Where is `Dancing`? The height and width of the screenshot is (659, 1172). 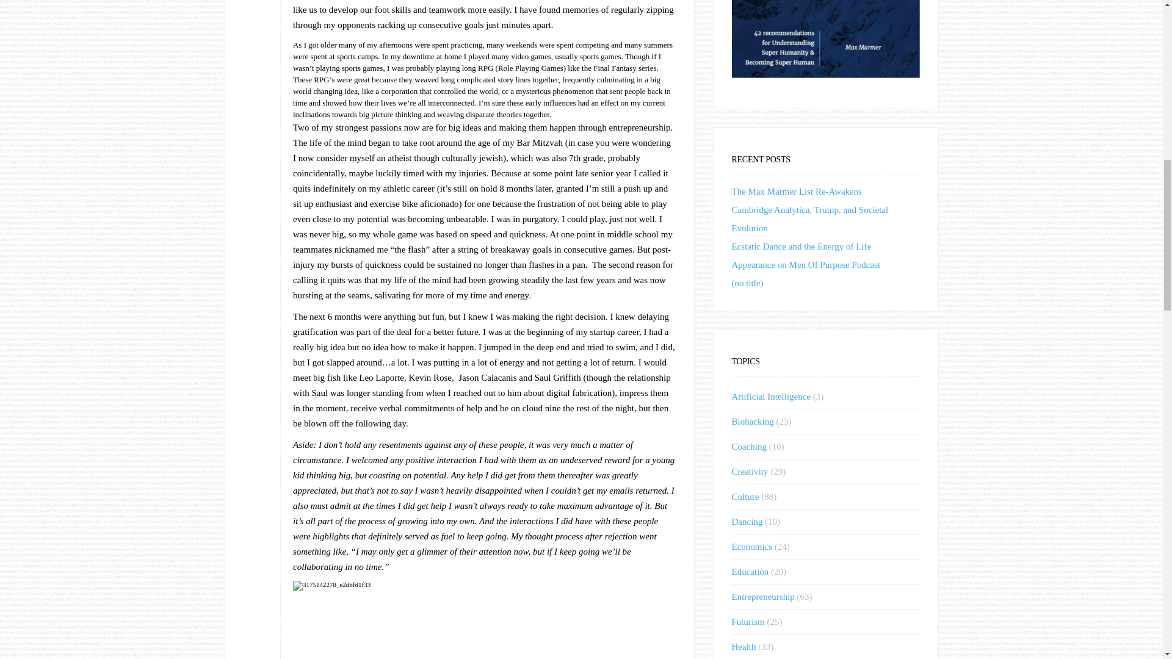 Dancing is located at coordinates (747, 521).